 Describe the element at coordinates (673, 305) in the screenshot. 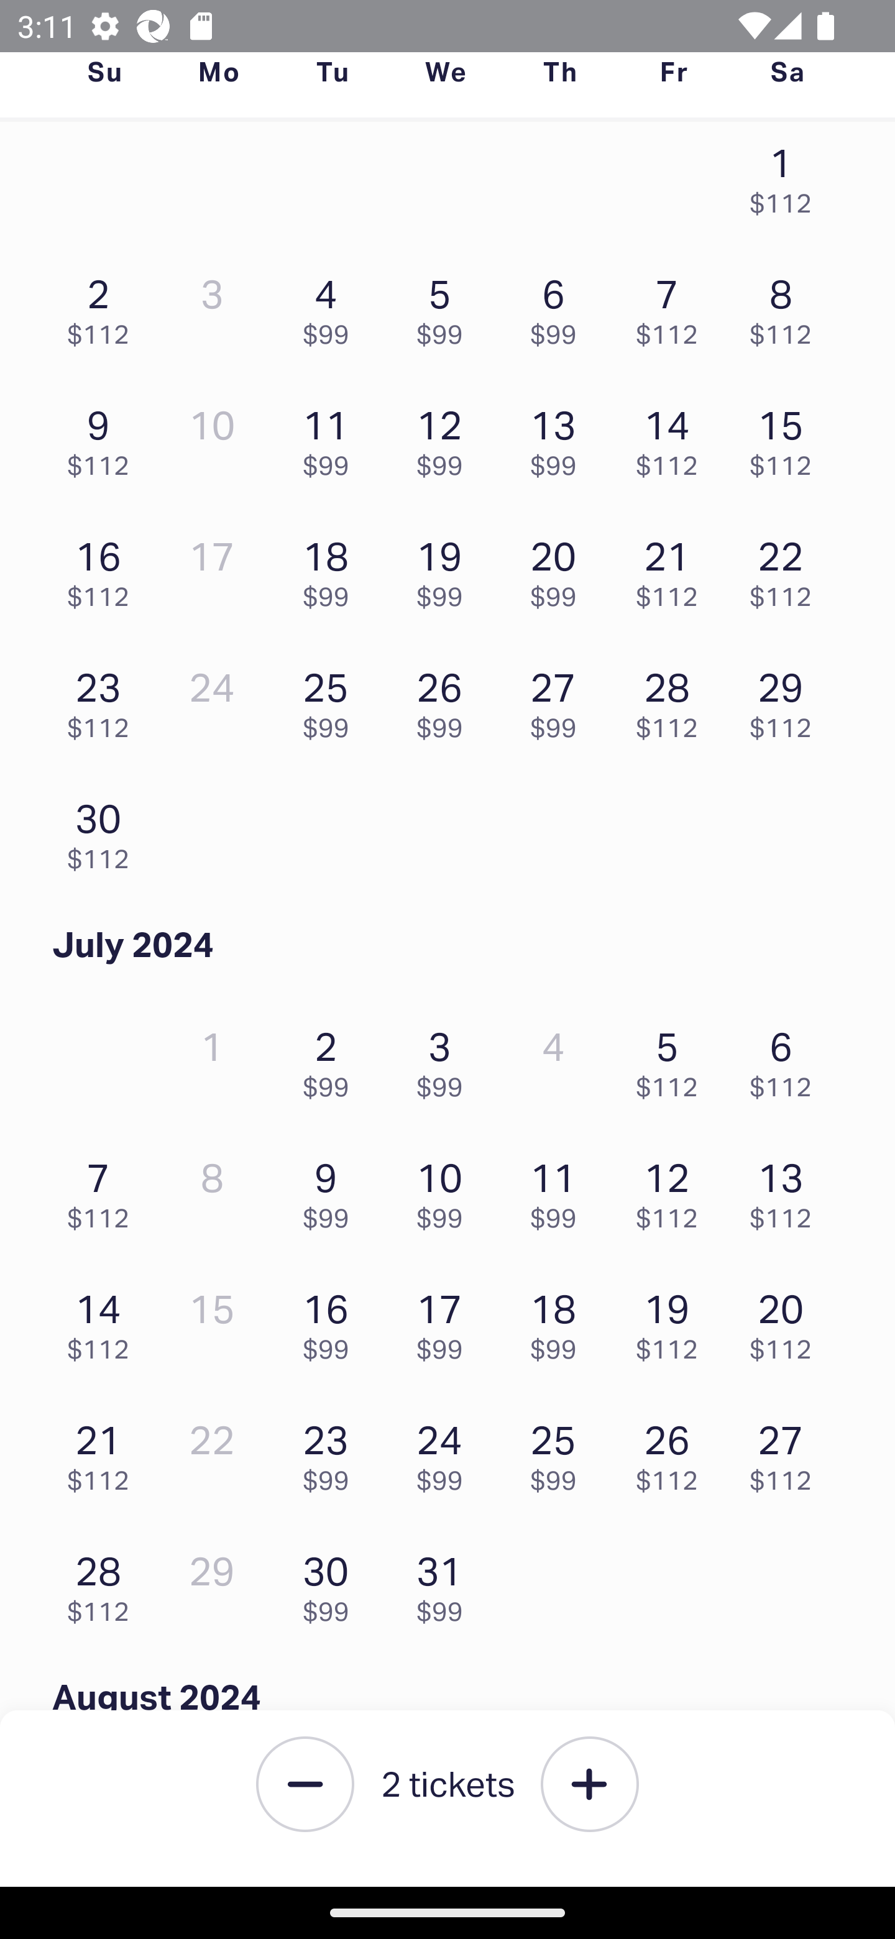

I see `7 $112` at that location.